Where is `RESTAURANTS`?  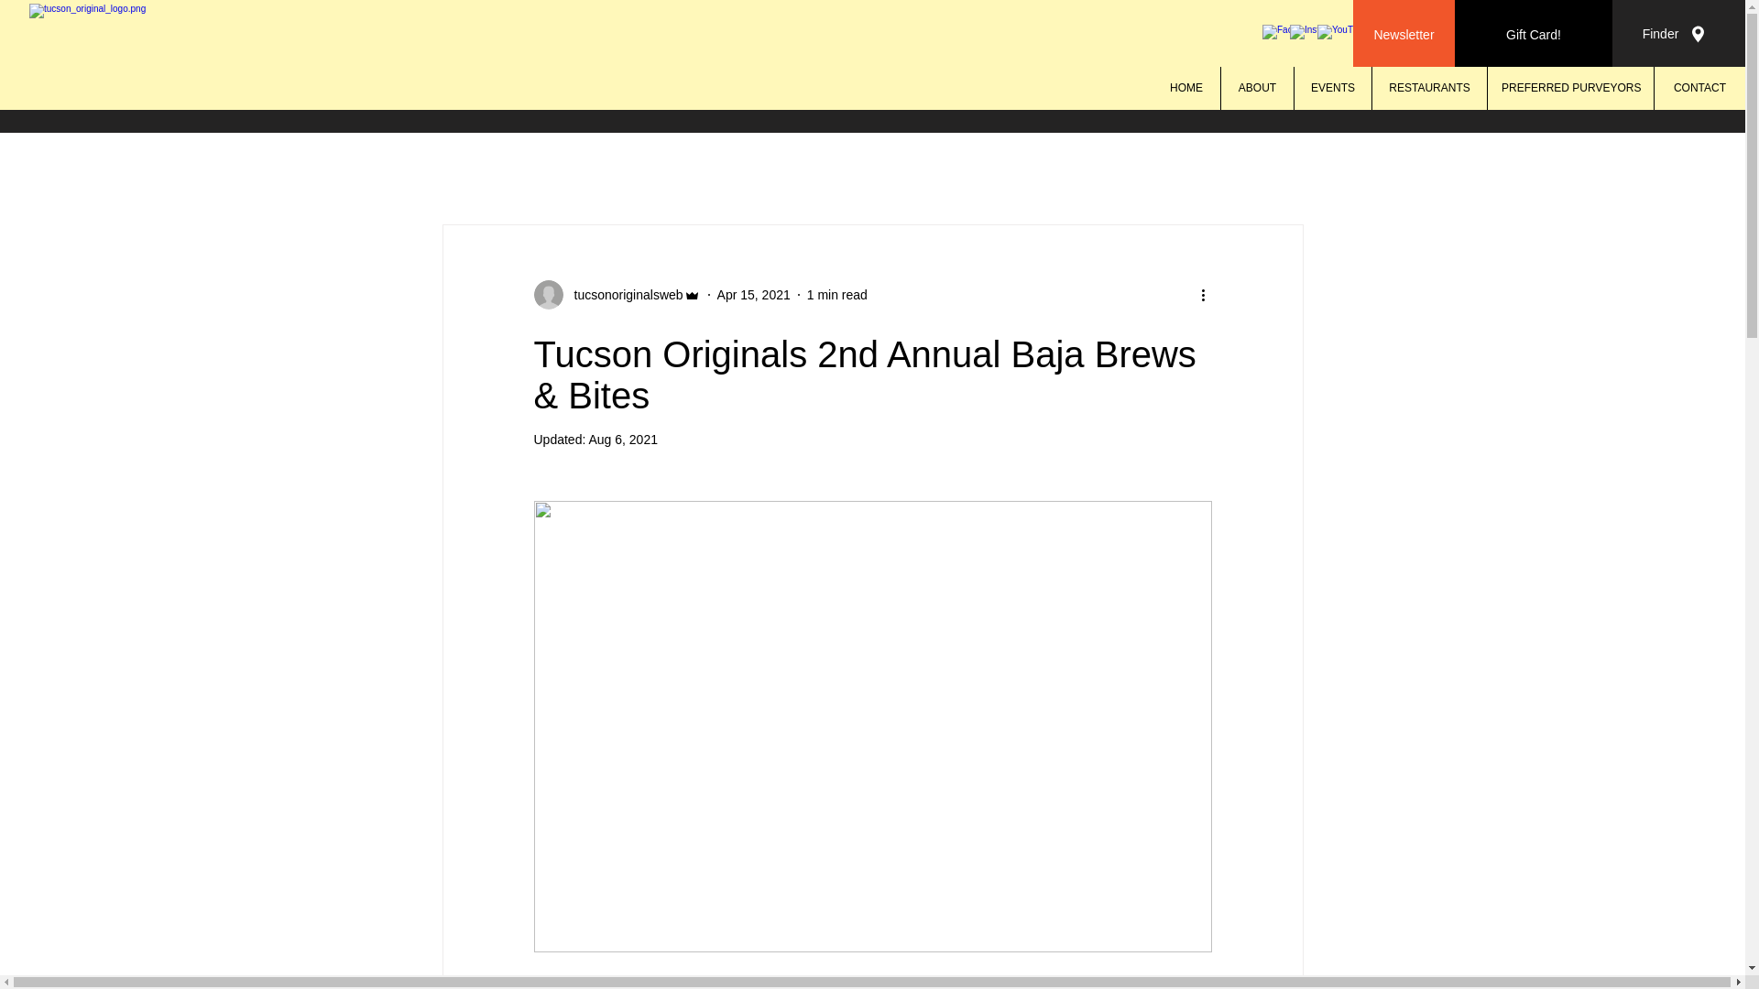 RESTAURANTS is located at coordinates (1429, 88).